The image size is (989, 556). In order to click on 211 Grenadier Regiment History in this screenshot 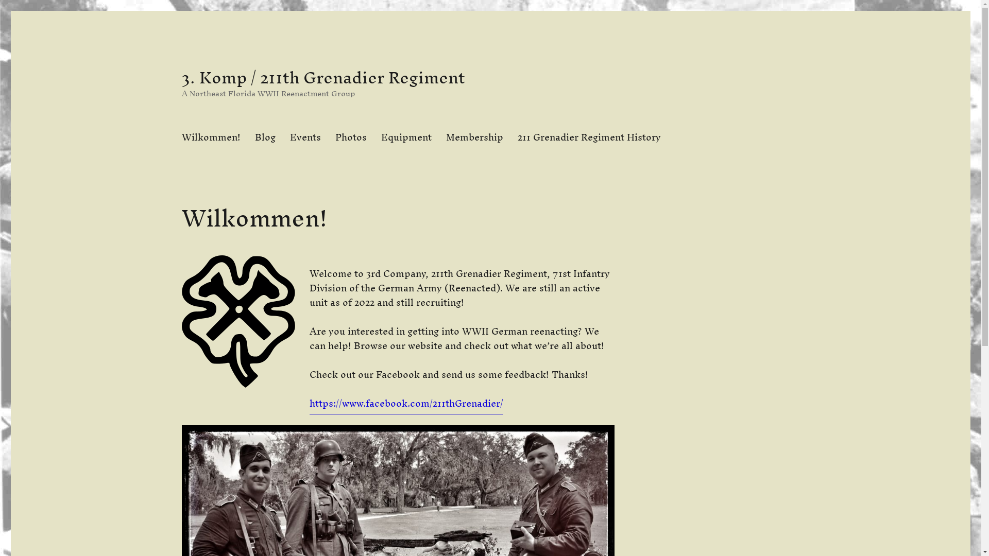, I will do `click(589, 137)`.